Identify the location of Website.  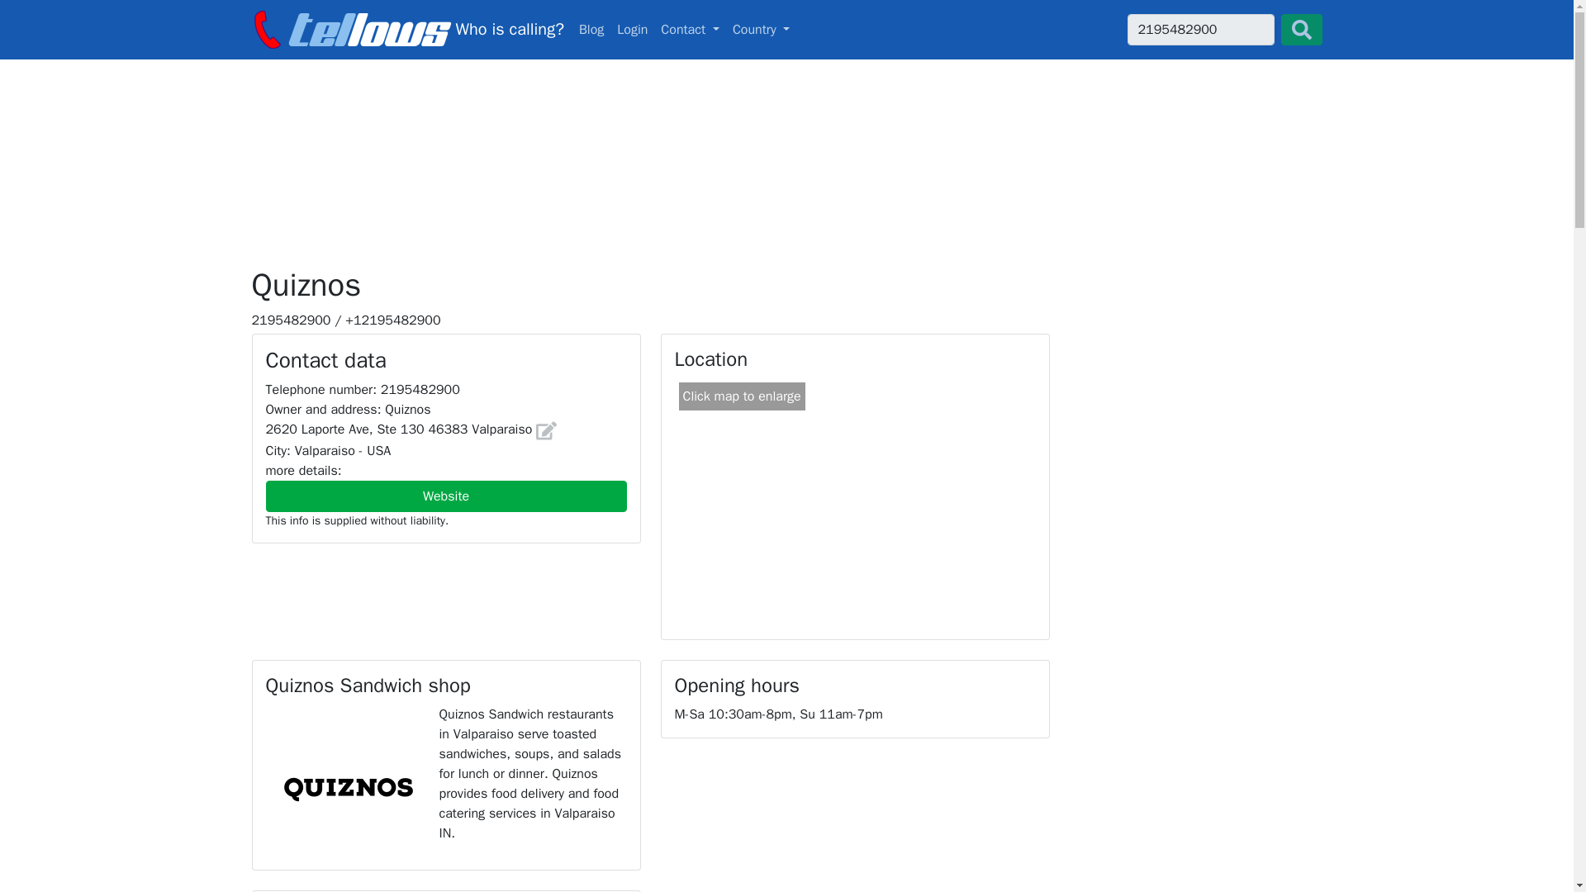
(786, 29).